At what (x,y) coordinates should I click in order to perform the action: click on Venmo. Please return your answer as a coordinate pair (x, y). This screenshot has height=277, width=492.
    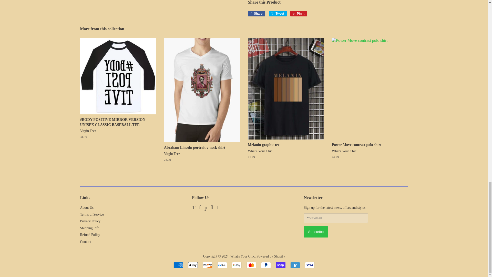
    Looking at the image, I should click on (295, 265).